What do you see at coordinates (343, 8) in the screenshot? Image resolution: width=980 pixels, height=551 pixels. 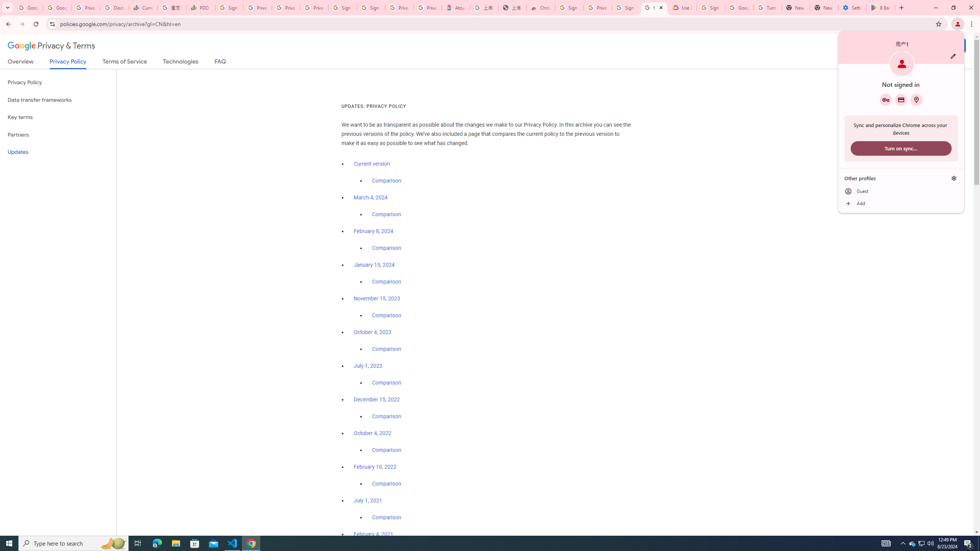 I see `Sign in - Google Accounts` at bounding box center [343, 8].